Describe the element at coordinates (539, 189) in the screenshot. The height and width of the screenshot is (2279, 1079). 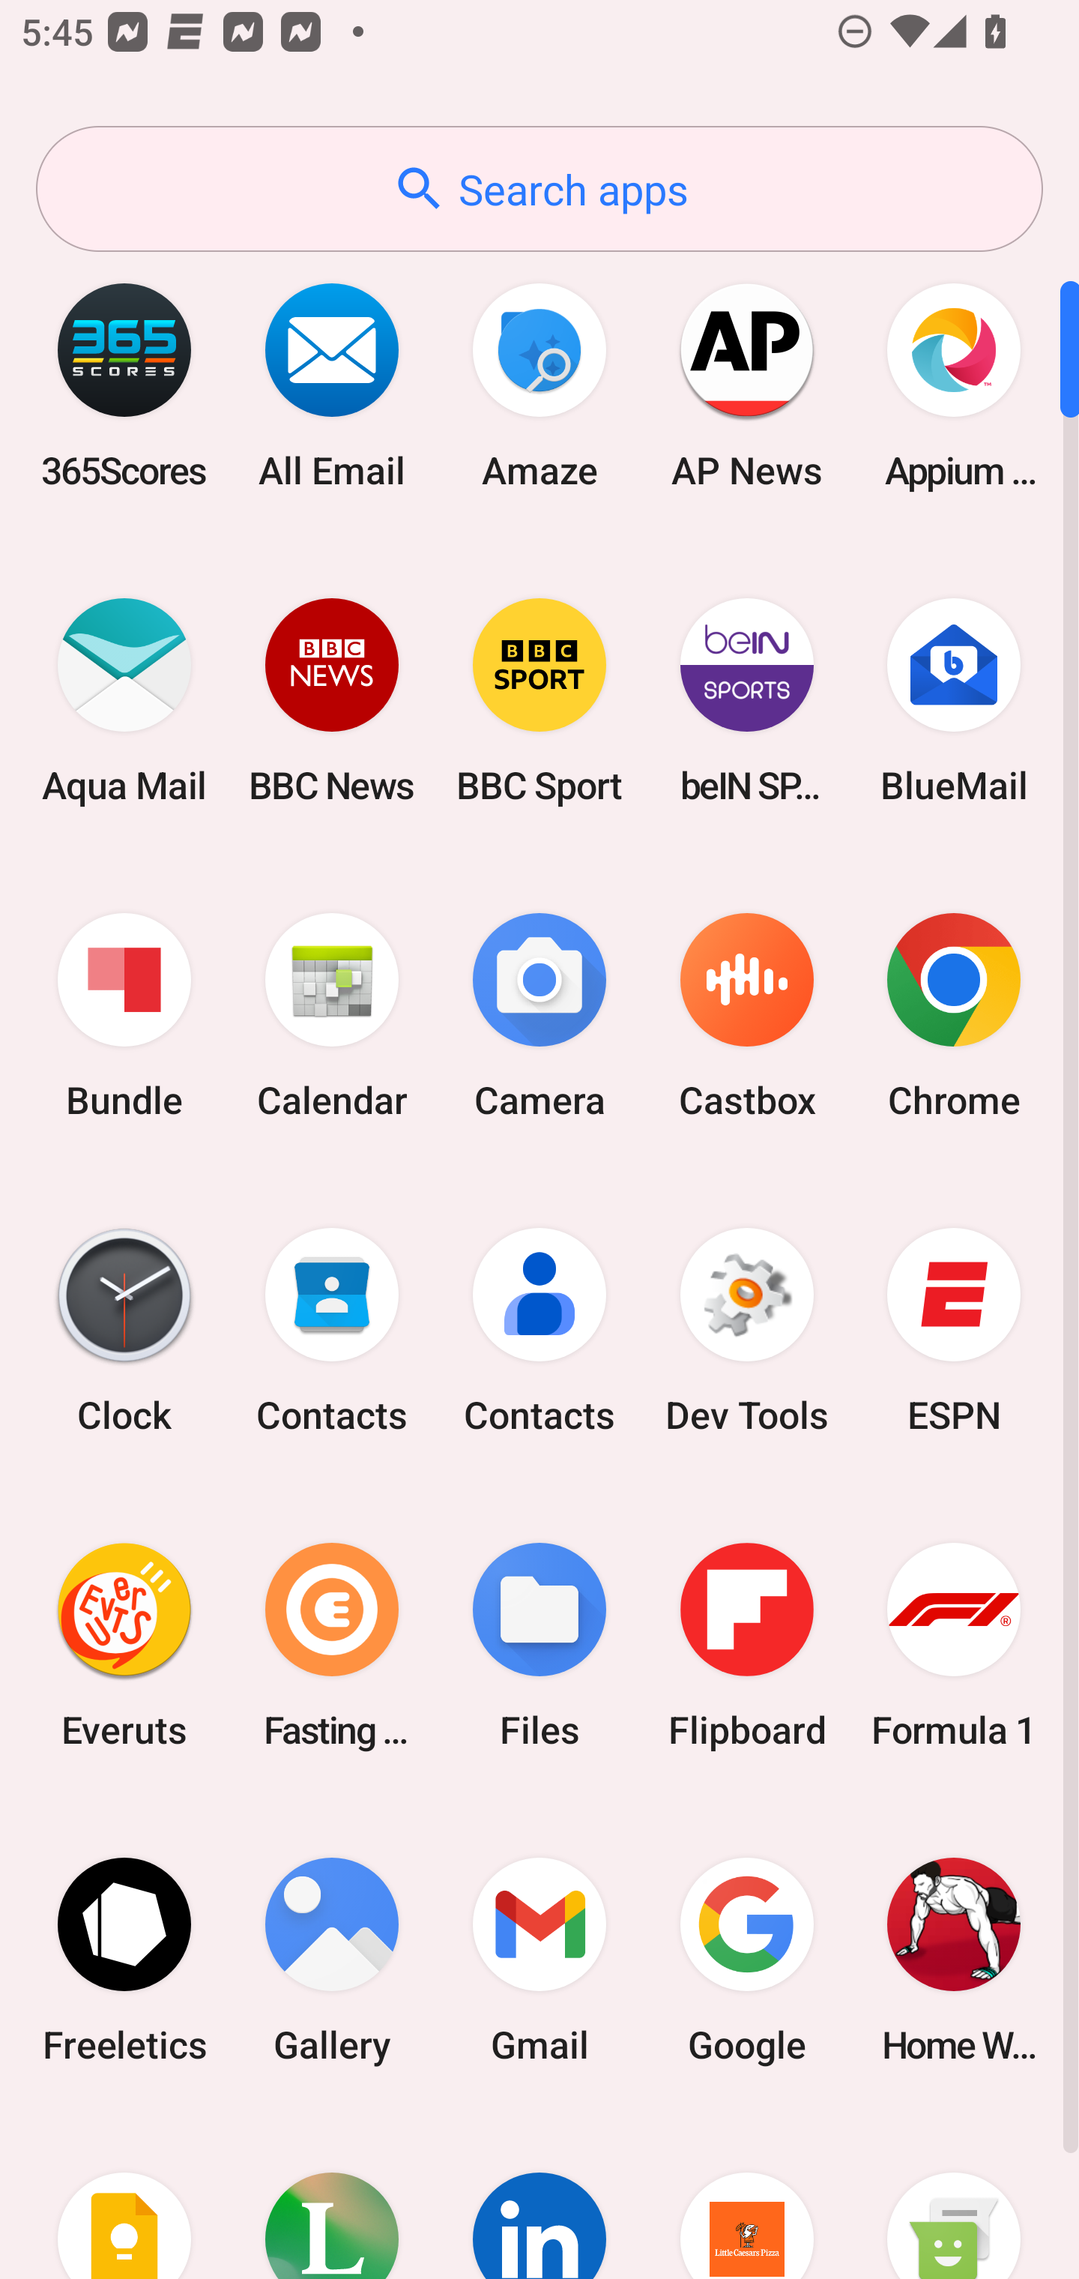
I see `  Search apps` at that location.